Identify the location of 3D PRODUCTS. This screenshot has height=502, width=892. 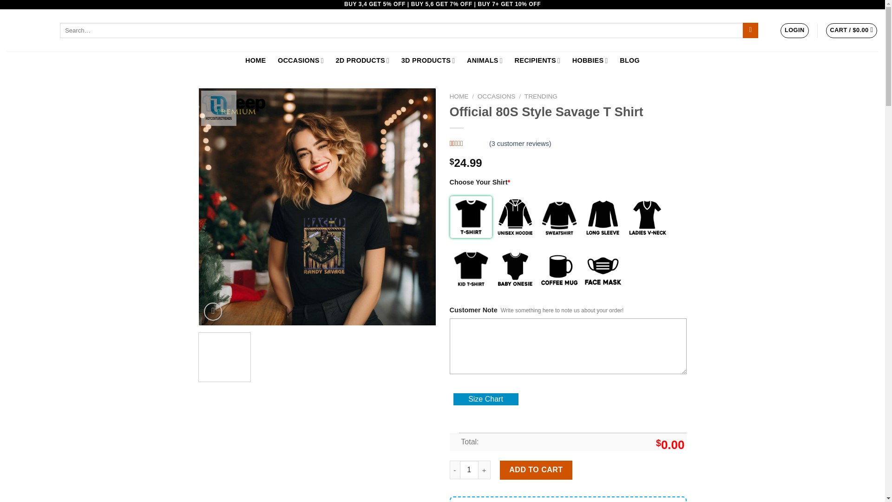
(428, 60).